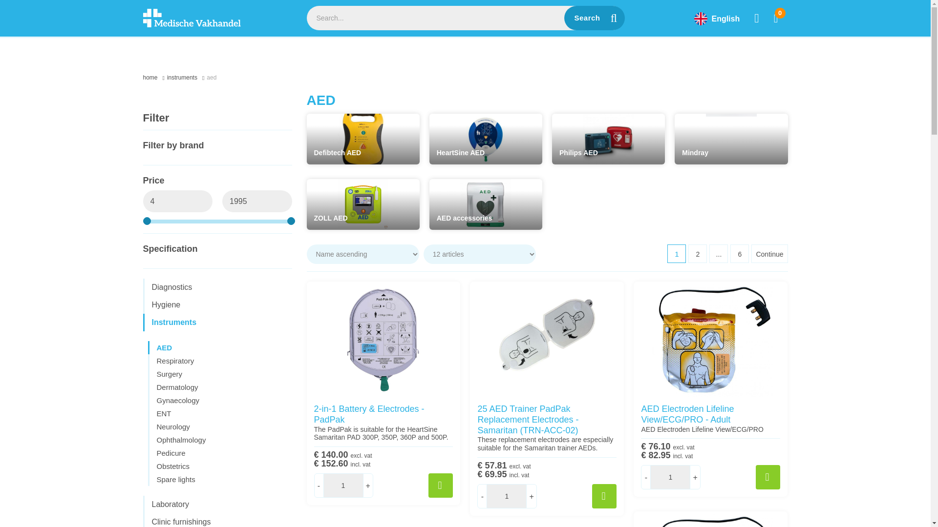 Image resolution: width=938 pixels, height=527 pixels. Describe the element at coordinates (506, 496) in the screenshot. I see `1` at that location.